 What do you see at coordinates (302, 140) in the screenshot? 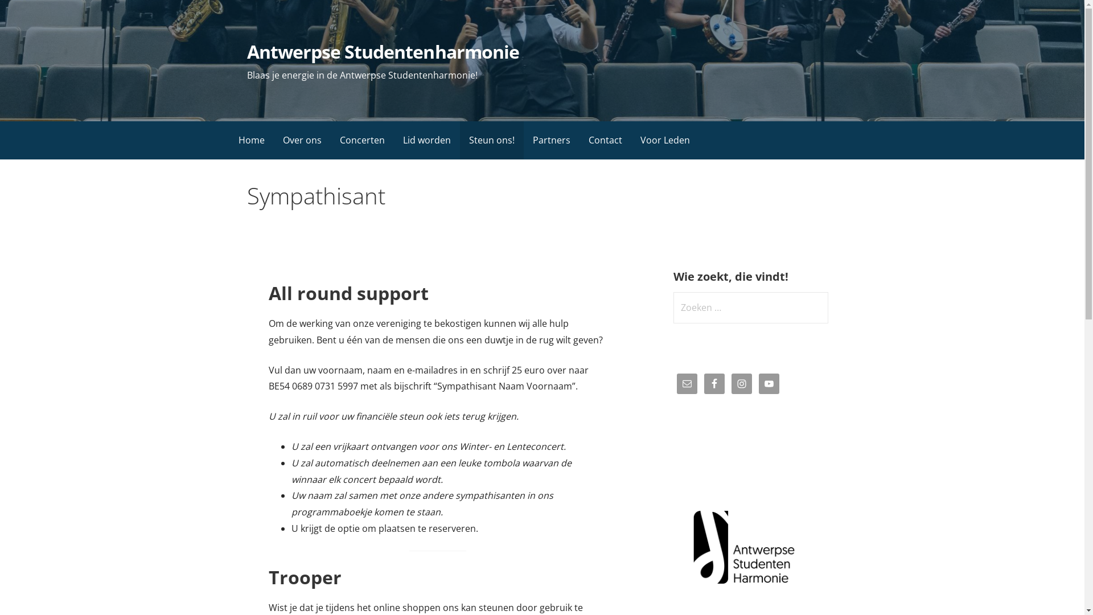
I see `Over ons` at bounding box center [302, 140].